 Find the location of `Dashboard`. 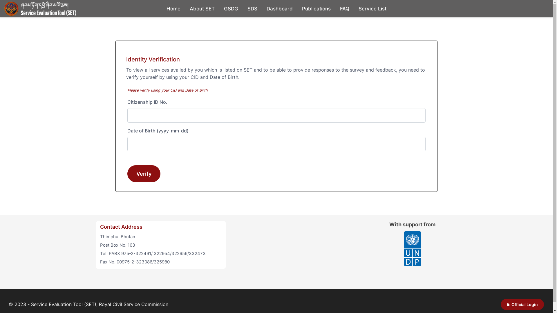

Dashboard is located at coordinates (279, 9).